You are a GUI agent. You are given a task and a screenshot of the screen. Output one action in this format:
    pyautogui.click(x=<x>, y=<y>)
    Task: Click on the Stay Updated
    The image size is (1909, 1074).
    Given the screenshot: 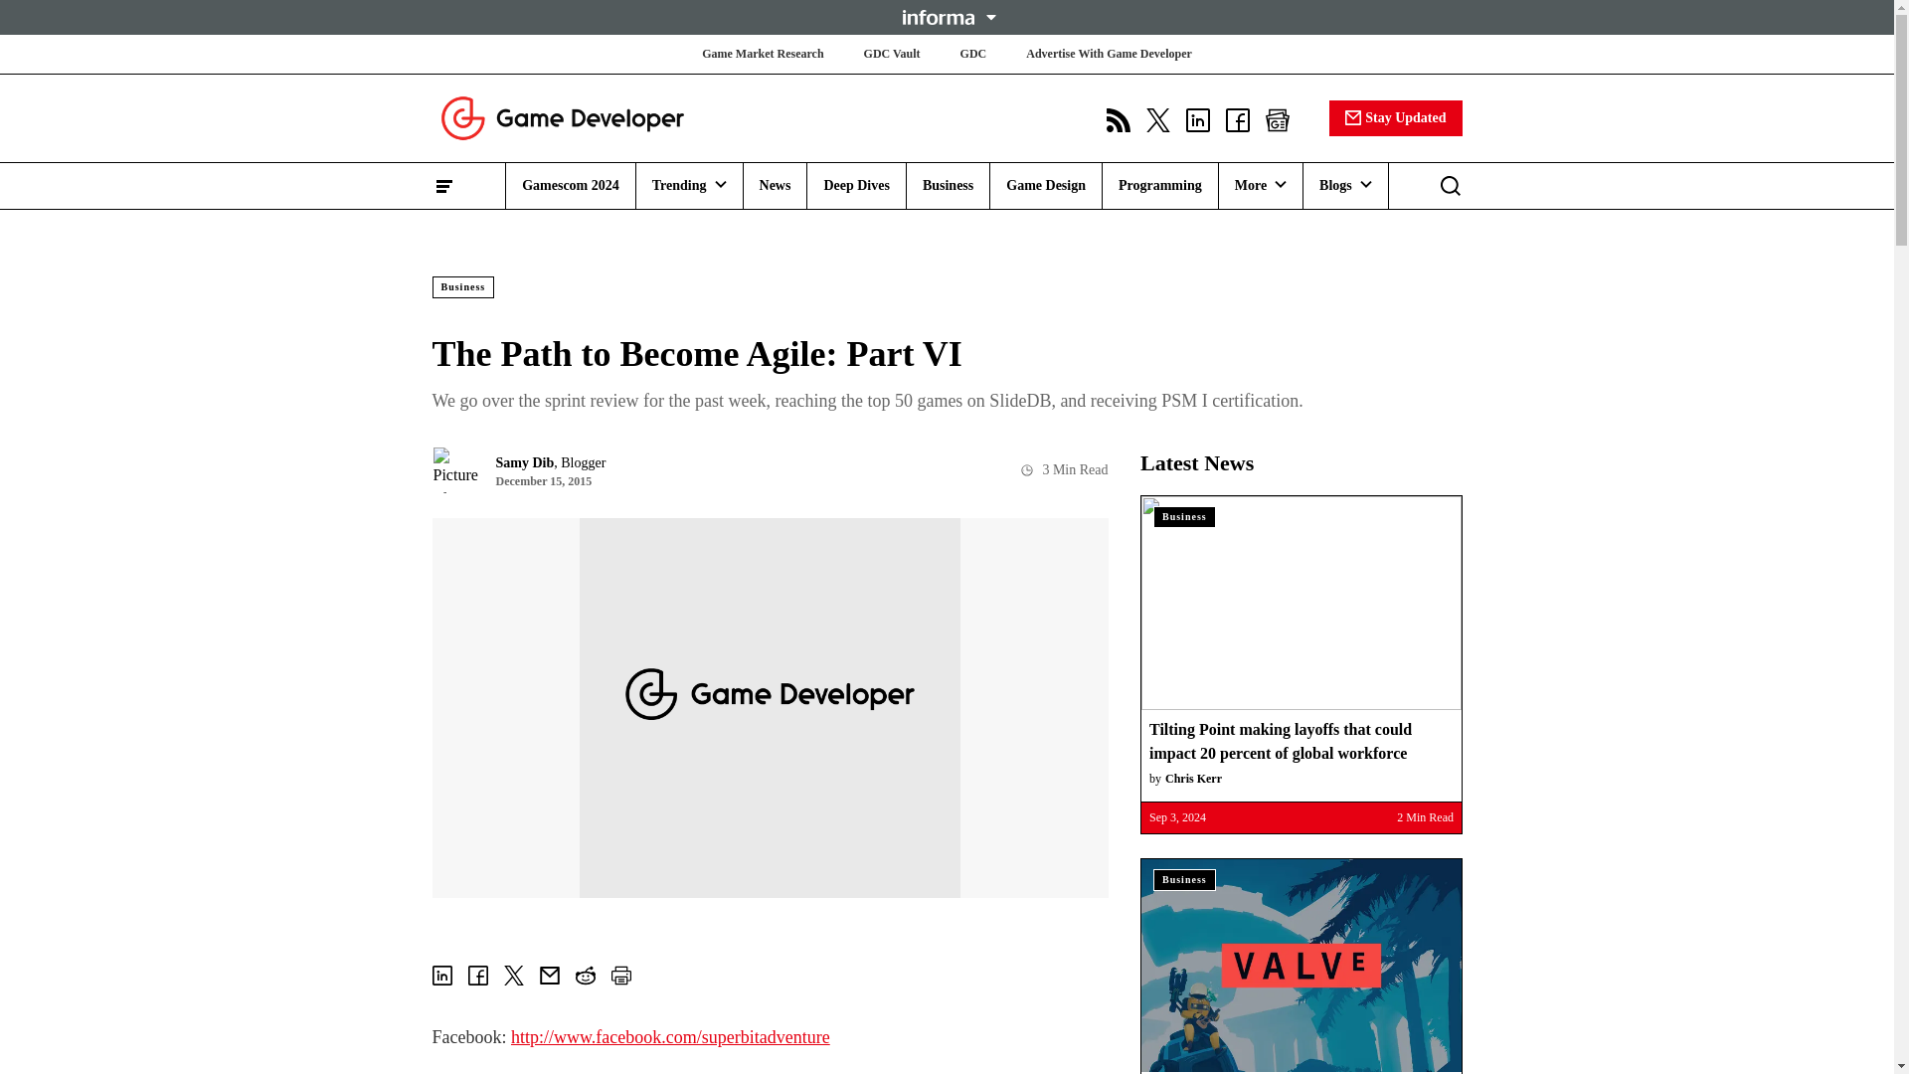 What is the action you would take?
    pyautogui.click(x=1395, y=117)
    